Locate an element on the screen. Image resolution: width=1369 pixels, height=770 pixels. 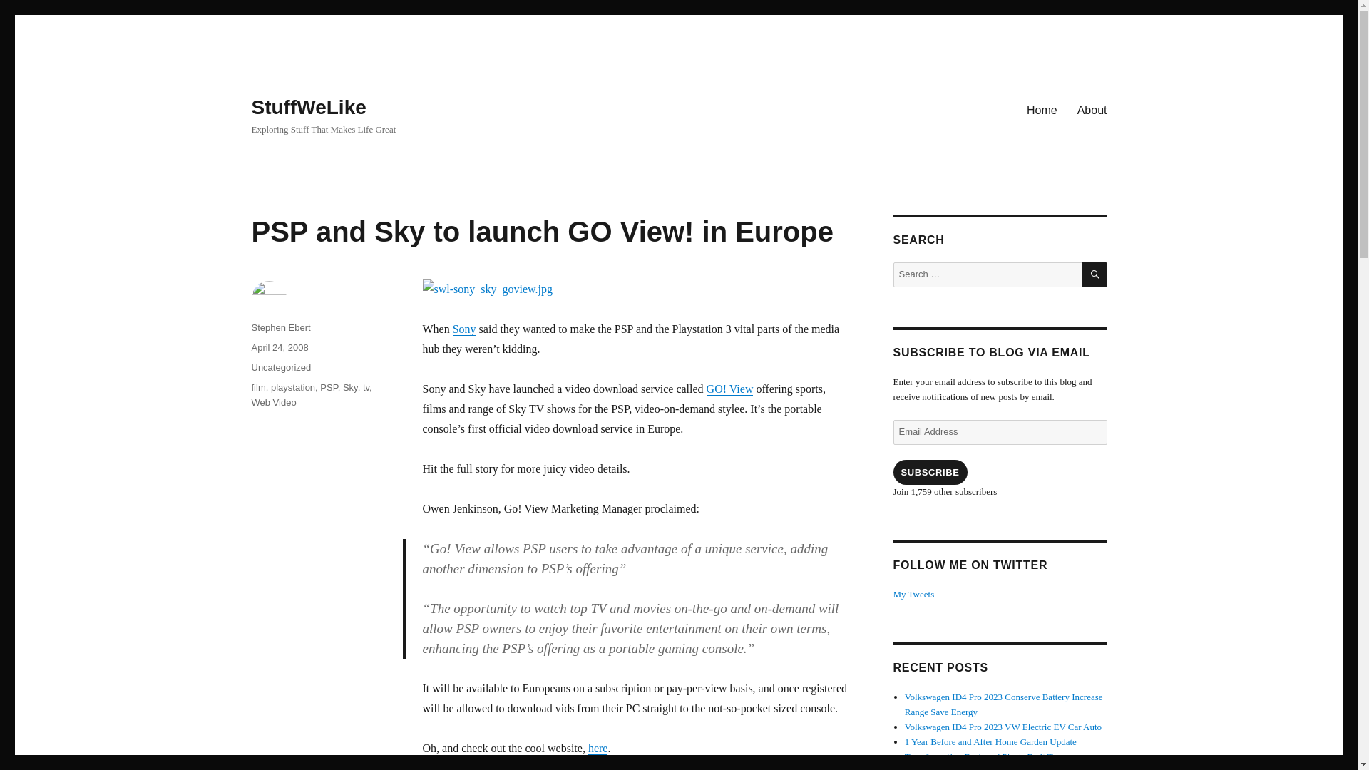
April 24, 2008 is located at coordinates (280, 346).